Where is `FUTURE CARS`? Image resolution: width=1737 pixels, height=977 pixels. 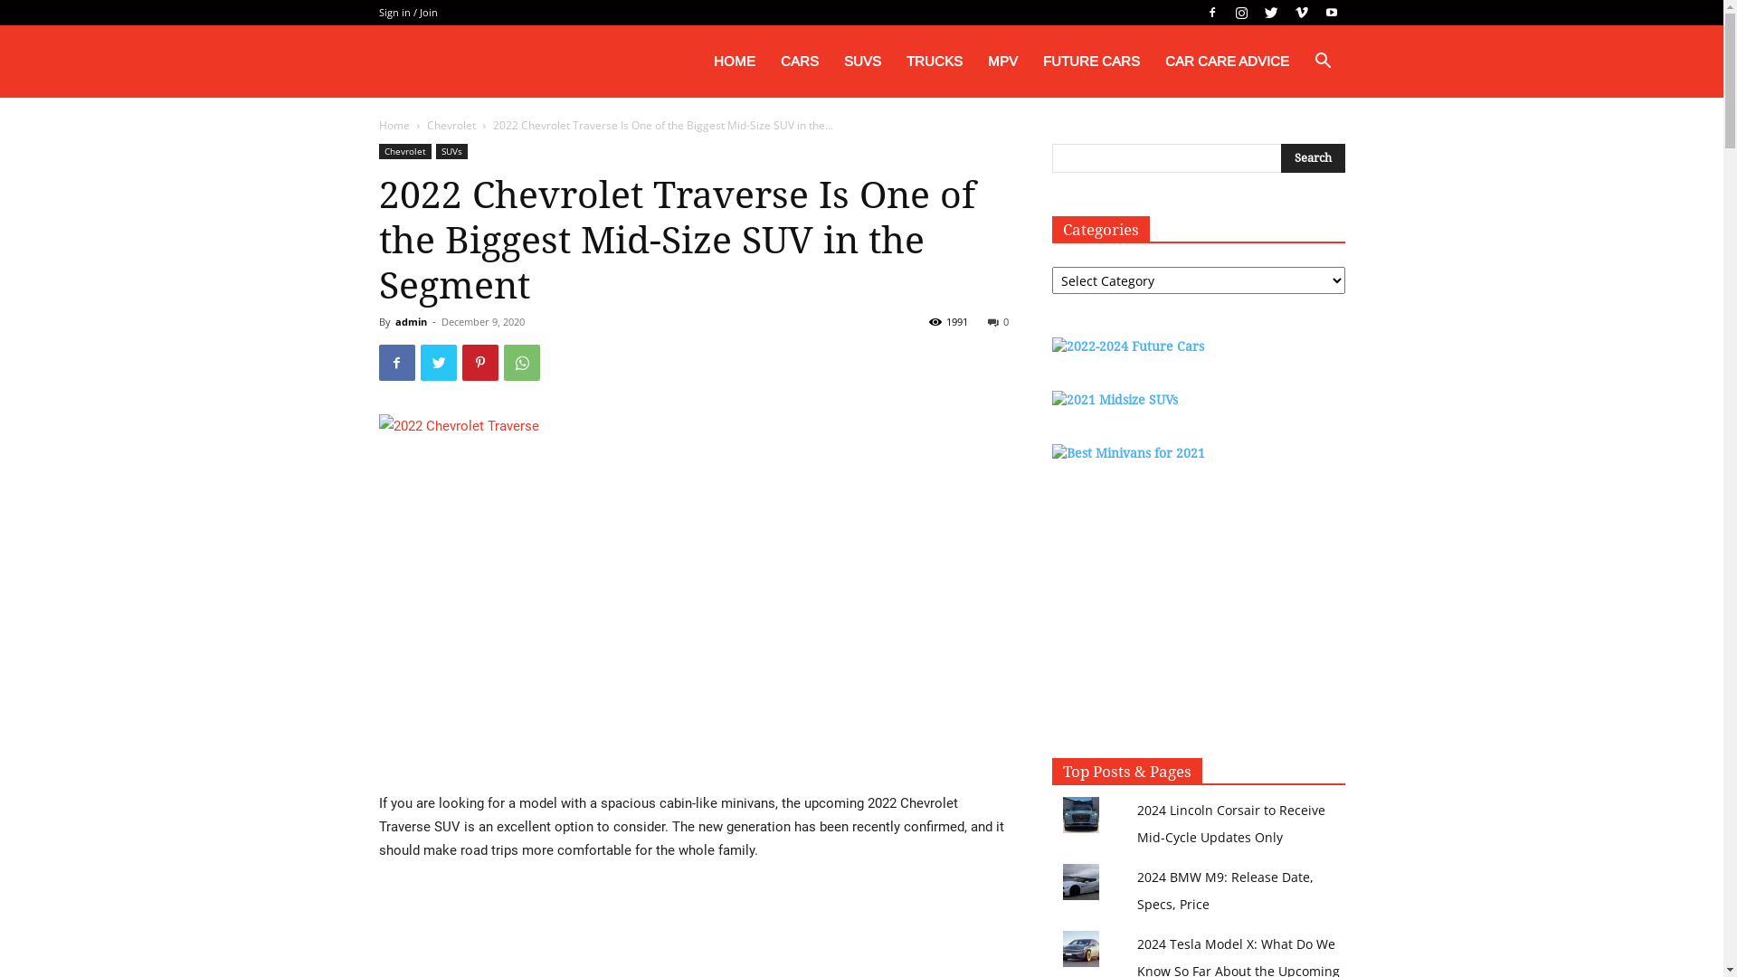
FUTURE CARS is located at coordinates (1091, 62).